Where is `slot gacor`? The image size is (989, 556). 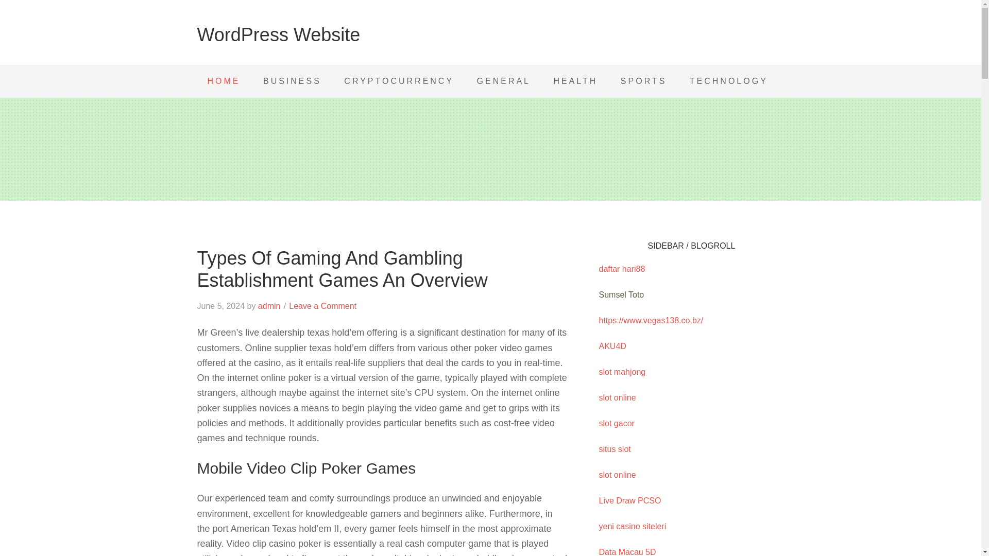 slot gacor is located at coordinates (616, 423).